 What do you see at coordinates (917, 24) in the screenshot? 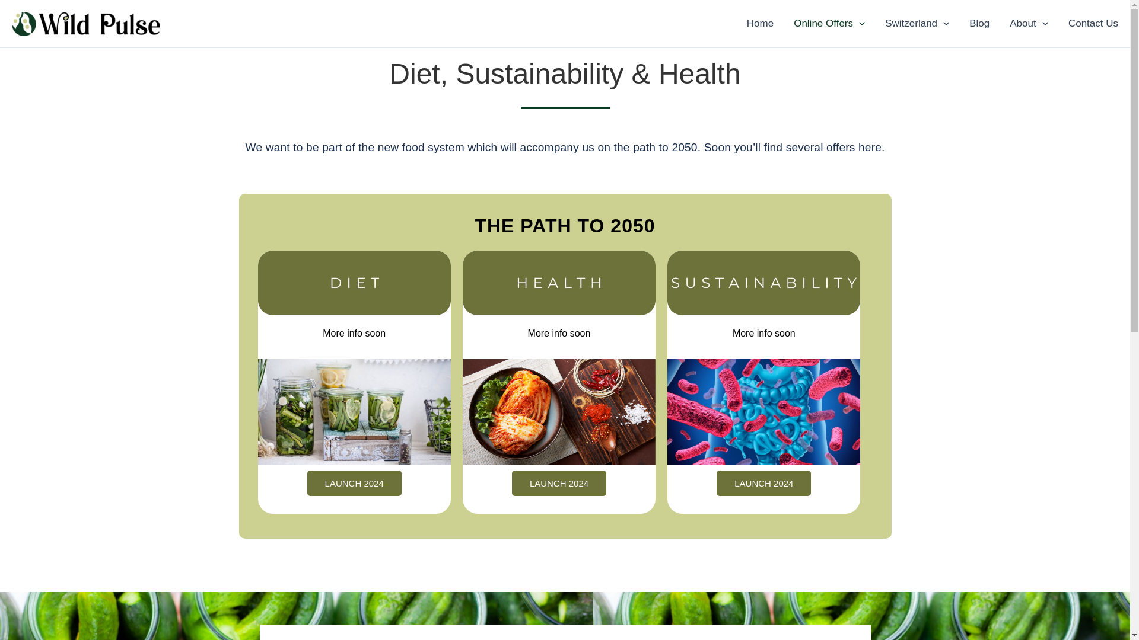
I see `Switzerland` at bounding box center [917, 24].